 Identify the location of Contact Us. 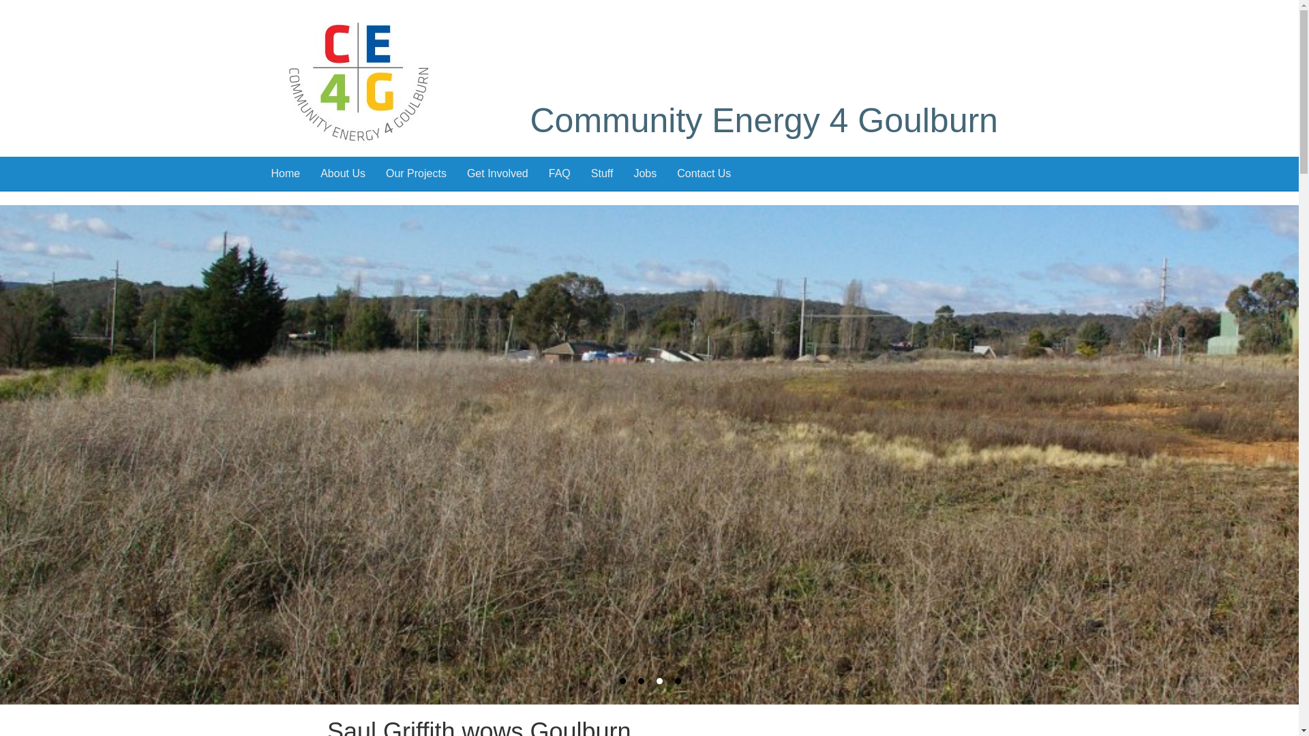
(704, 174).